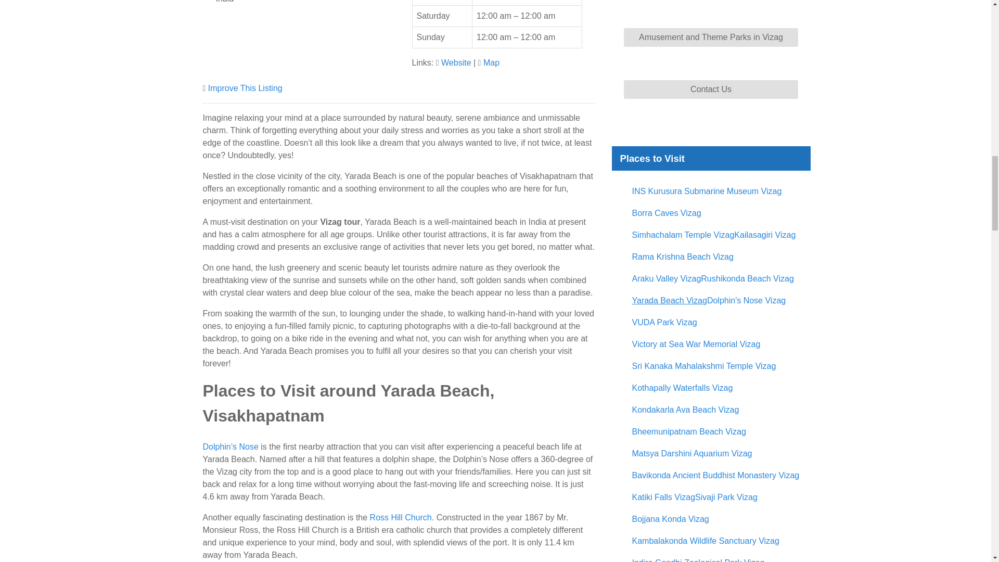 This screenshot has width=999, height=562. I want to click on Ross Hill Church, so click(401, 517).